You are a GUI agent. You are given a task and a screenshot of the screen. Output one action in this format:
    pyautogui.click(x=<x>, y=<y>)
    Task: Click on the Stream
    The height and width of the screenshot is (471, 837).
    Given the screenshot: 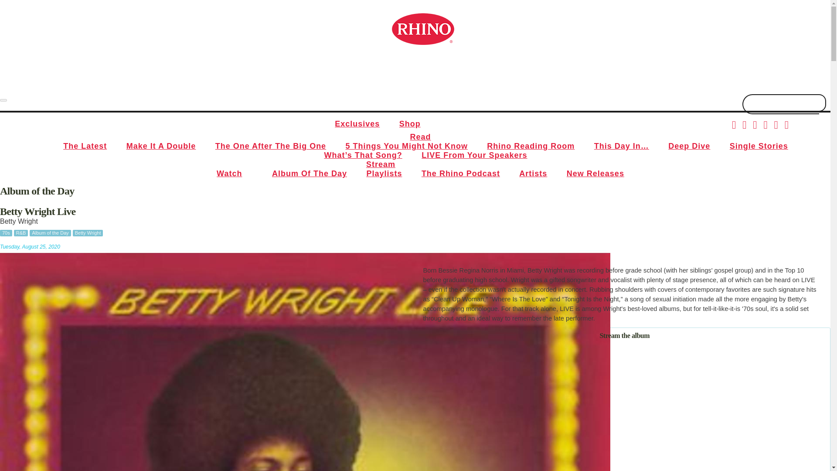 What is the action you would take?
    pyautogui.click(x=381, y=164)
    